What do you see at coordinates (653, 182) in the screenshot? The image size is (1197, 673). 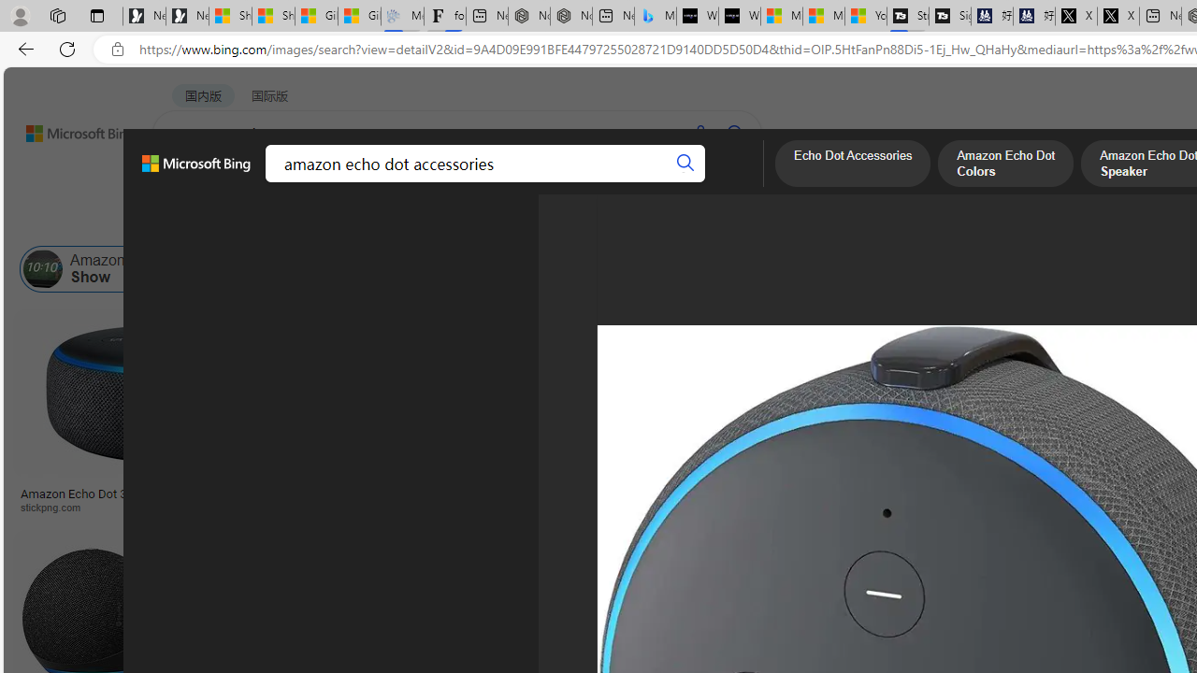 I see `MAPS` at bounding box center [653, 182].